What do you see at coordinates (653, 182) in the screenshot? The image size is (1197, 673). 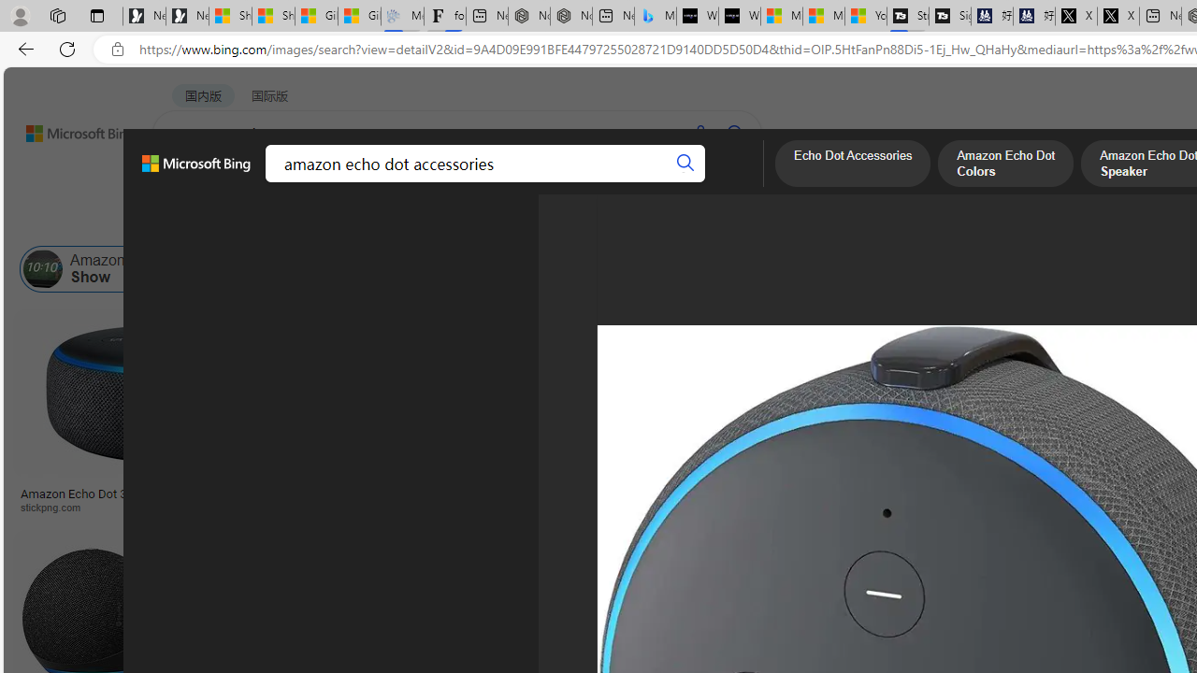 I see `MAPS` at bounding box center [653, 182].